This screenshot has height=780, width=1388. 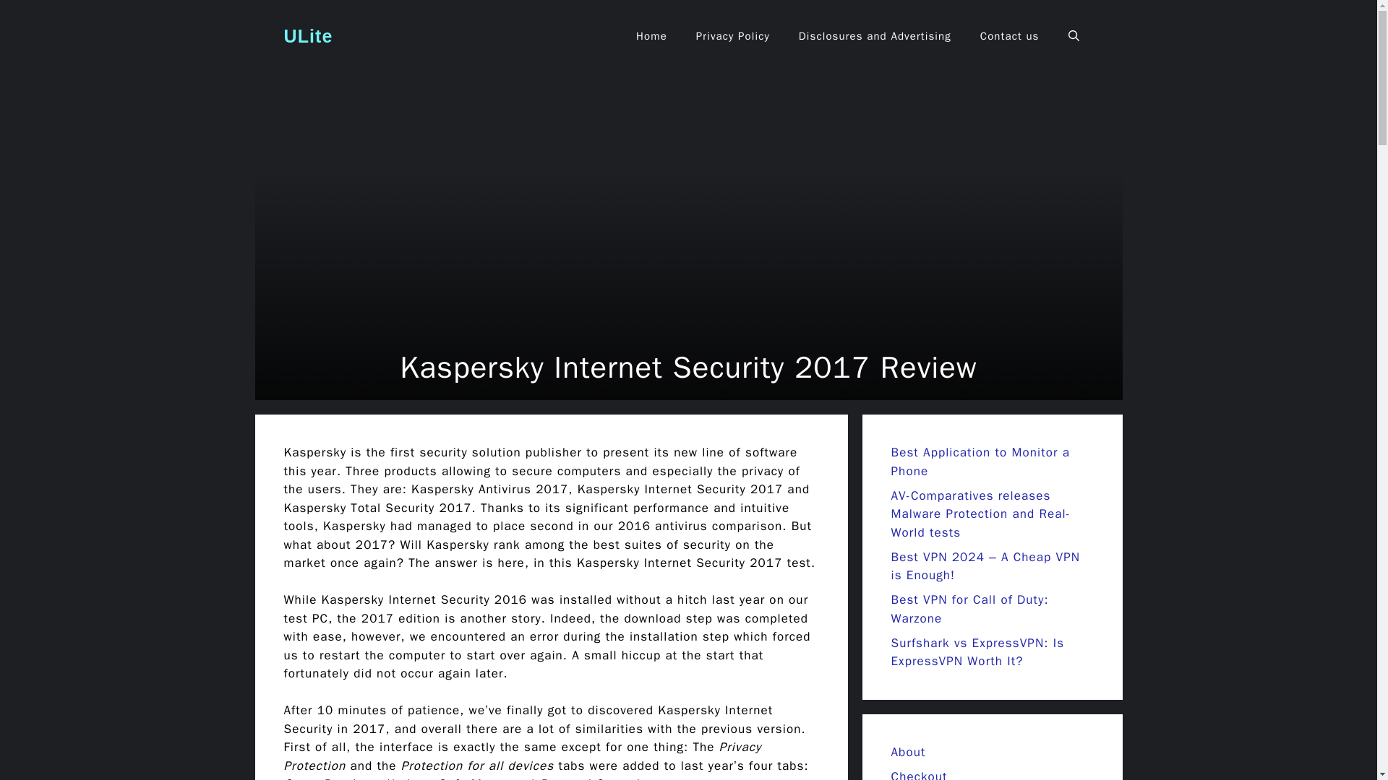 What do you see at coordinates (308, 35) in the screenshot?
I see `ULite` at bounding box center [308, 35].